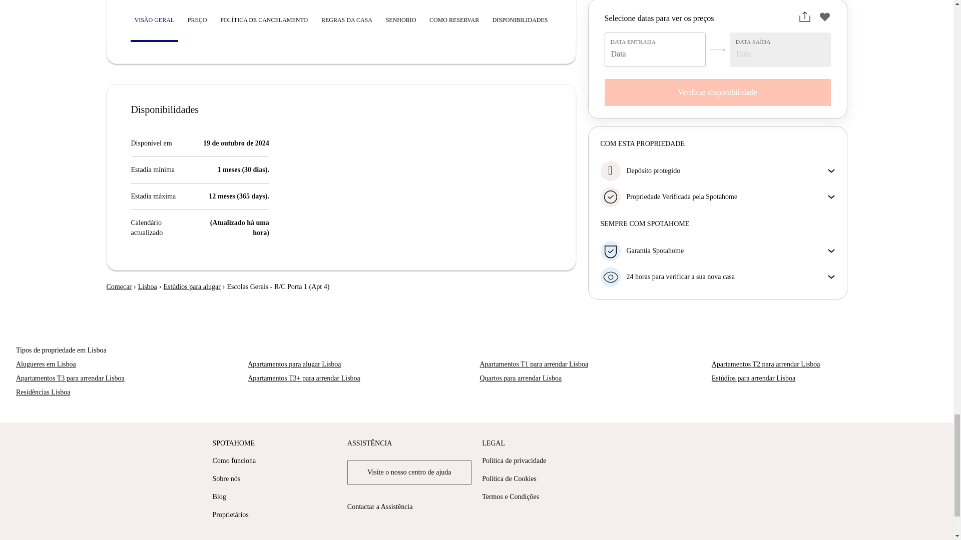 This screenshot has height=540, width=961. What do you see at coordinates (825, 364) in the screenshot?
I see `Apartamentos T2 para arrendar Lisboa` at bounding box center [825, 364].